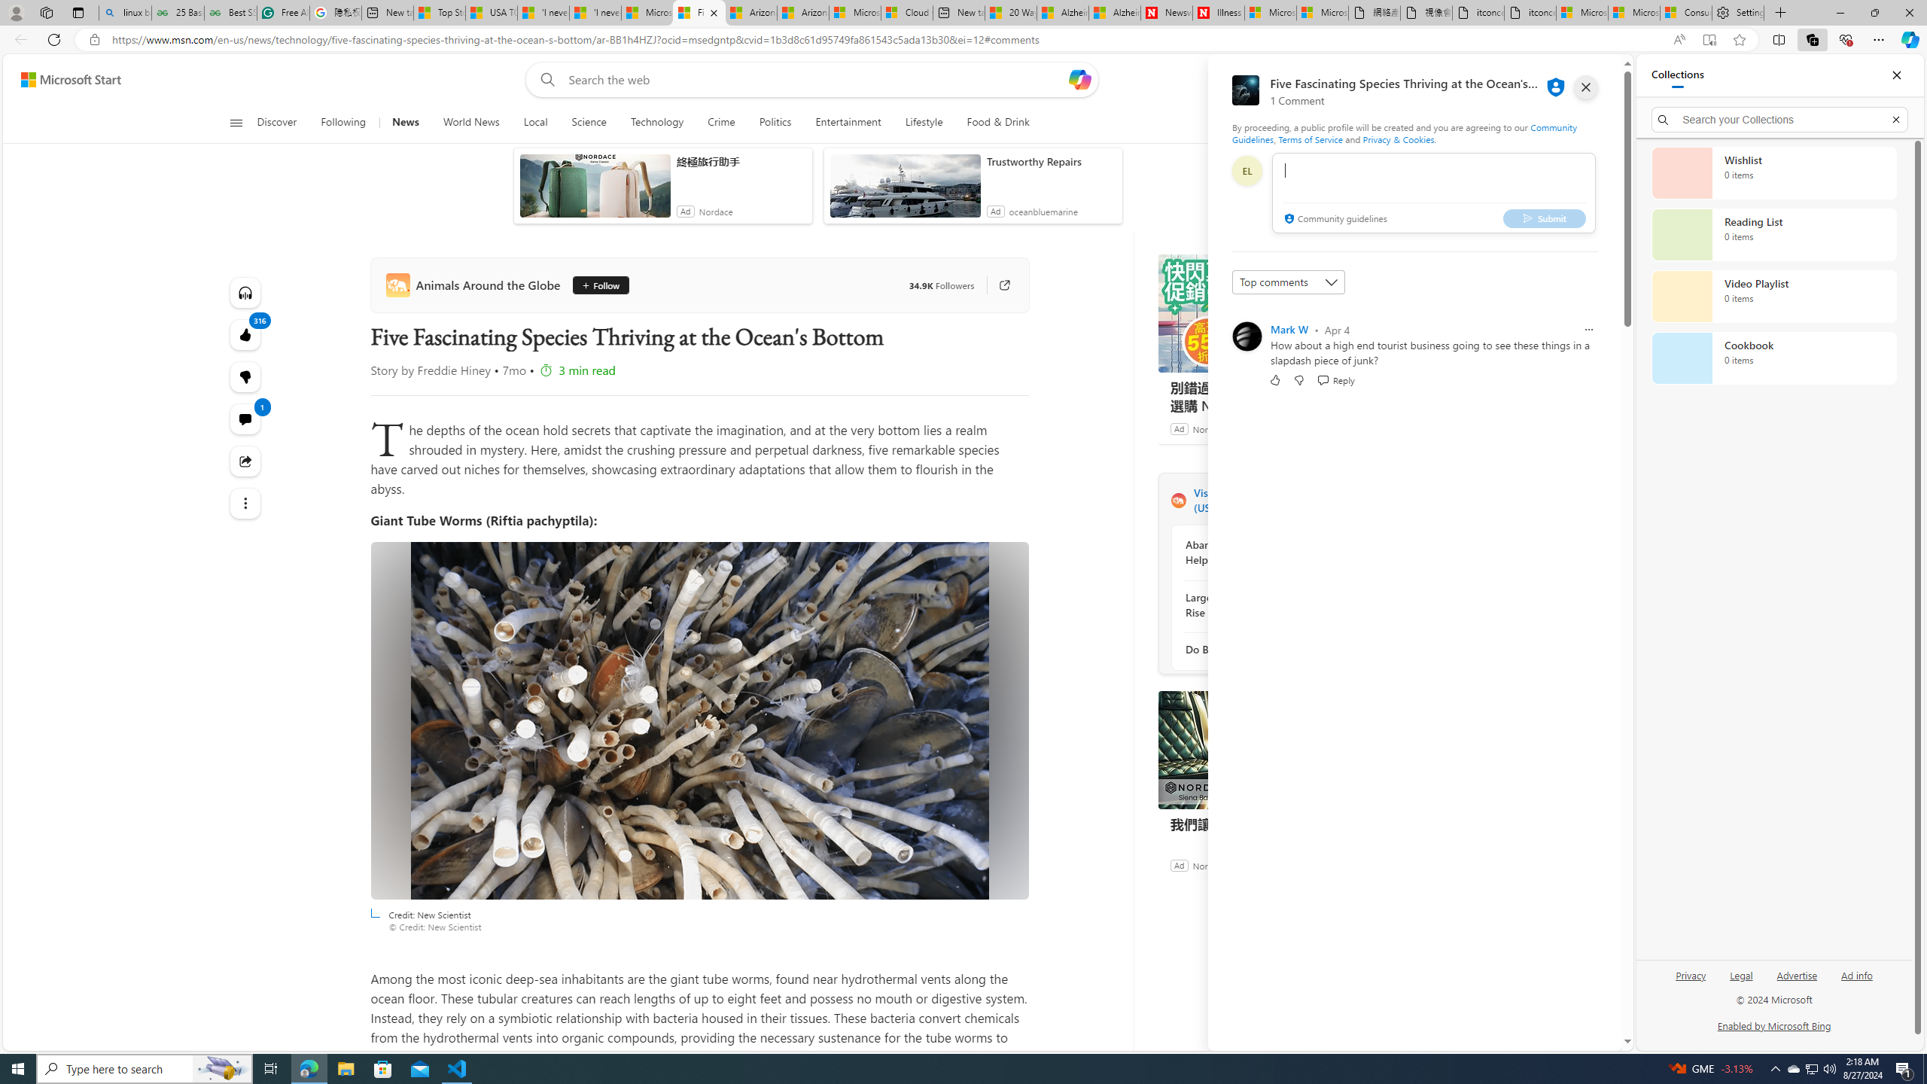 The height and width of the screenshot is (1084, 1927). What do you see at coordinates (1365, 500) in the screenshot?
I see `Visit Animals Around The Globe (US) website` at bounding box center [1365, 500].